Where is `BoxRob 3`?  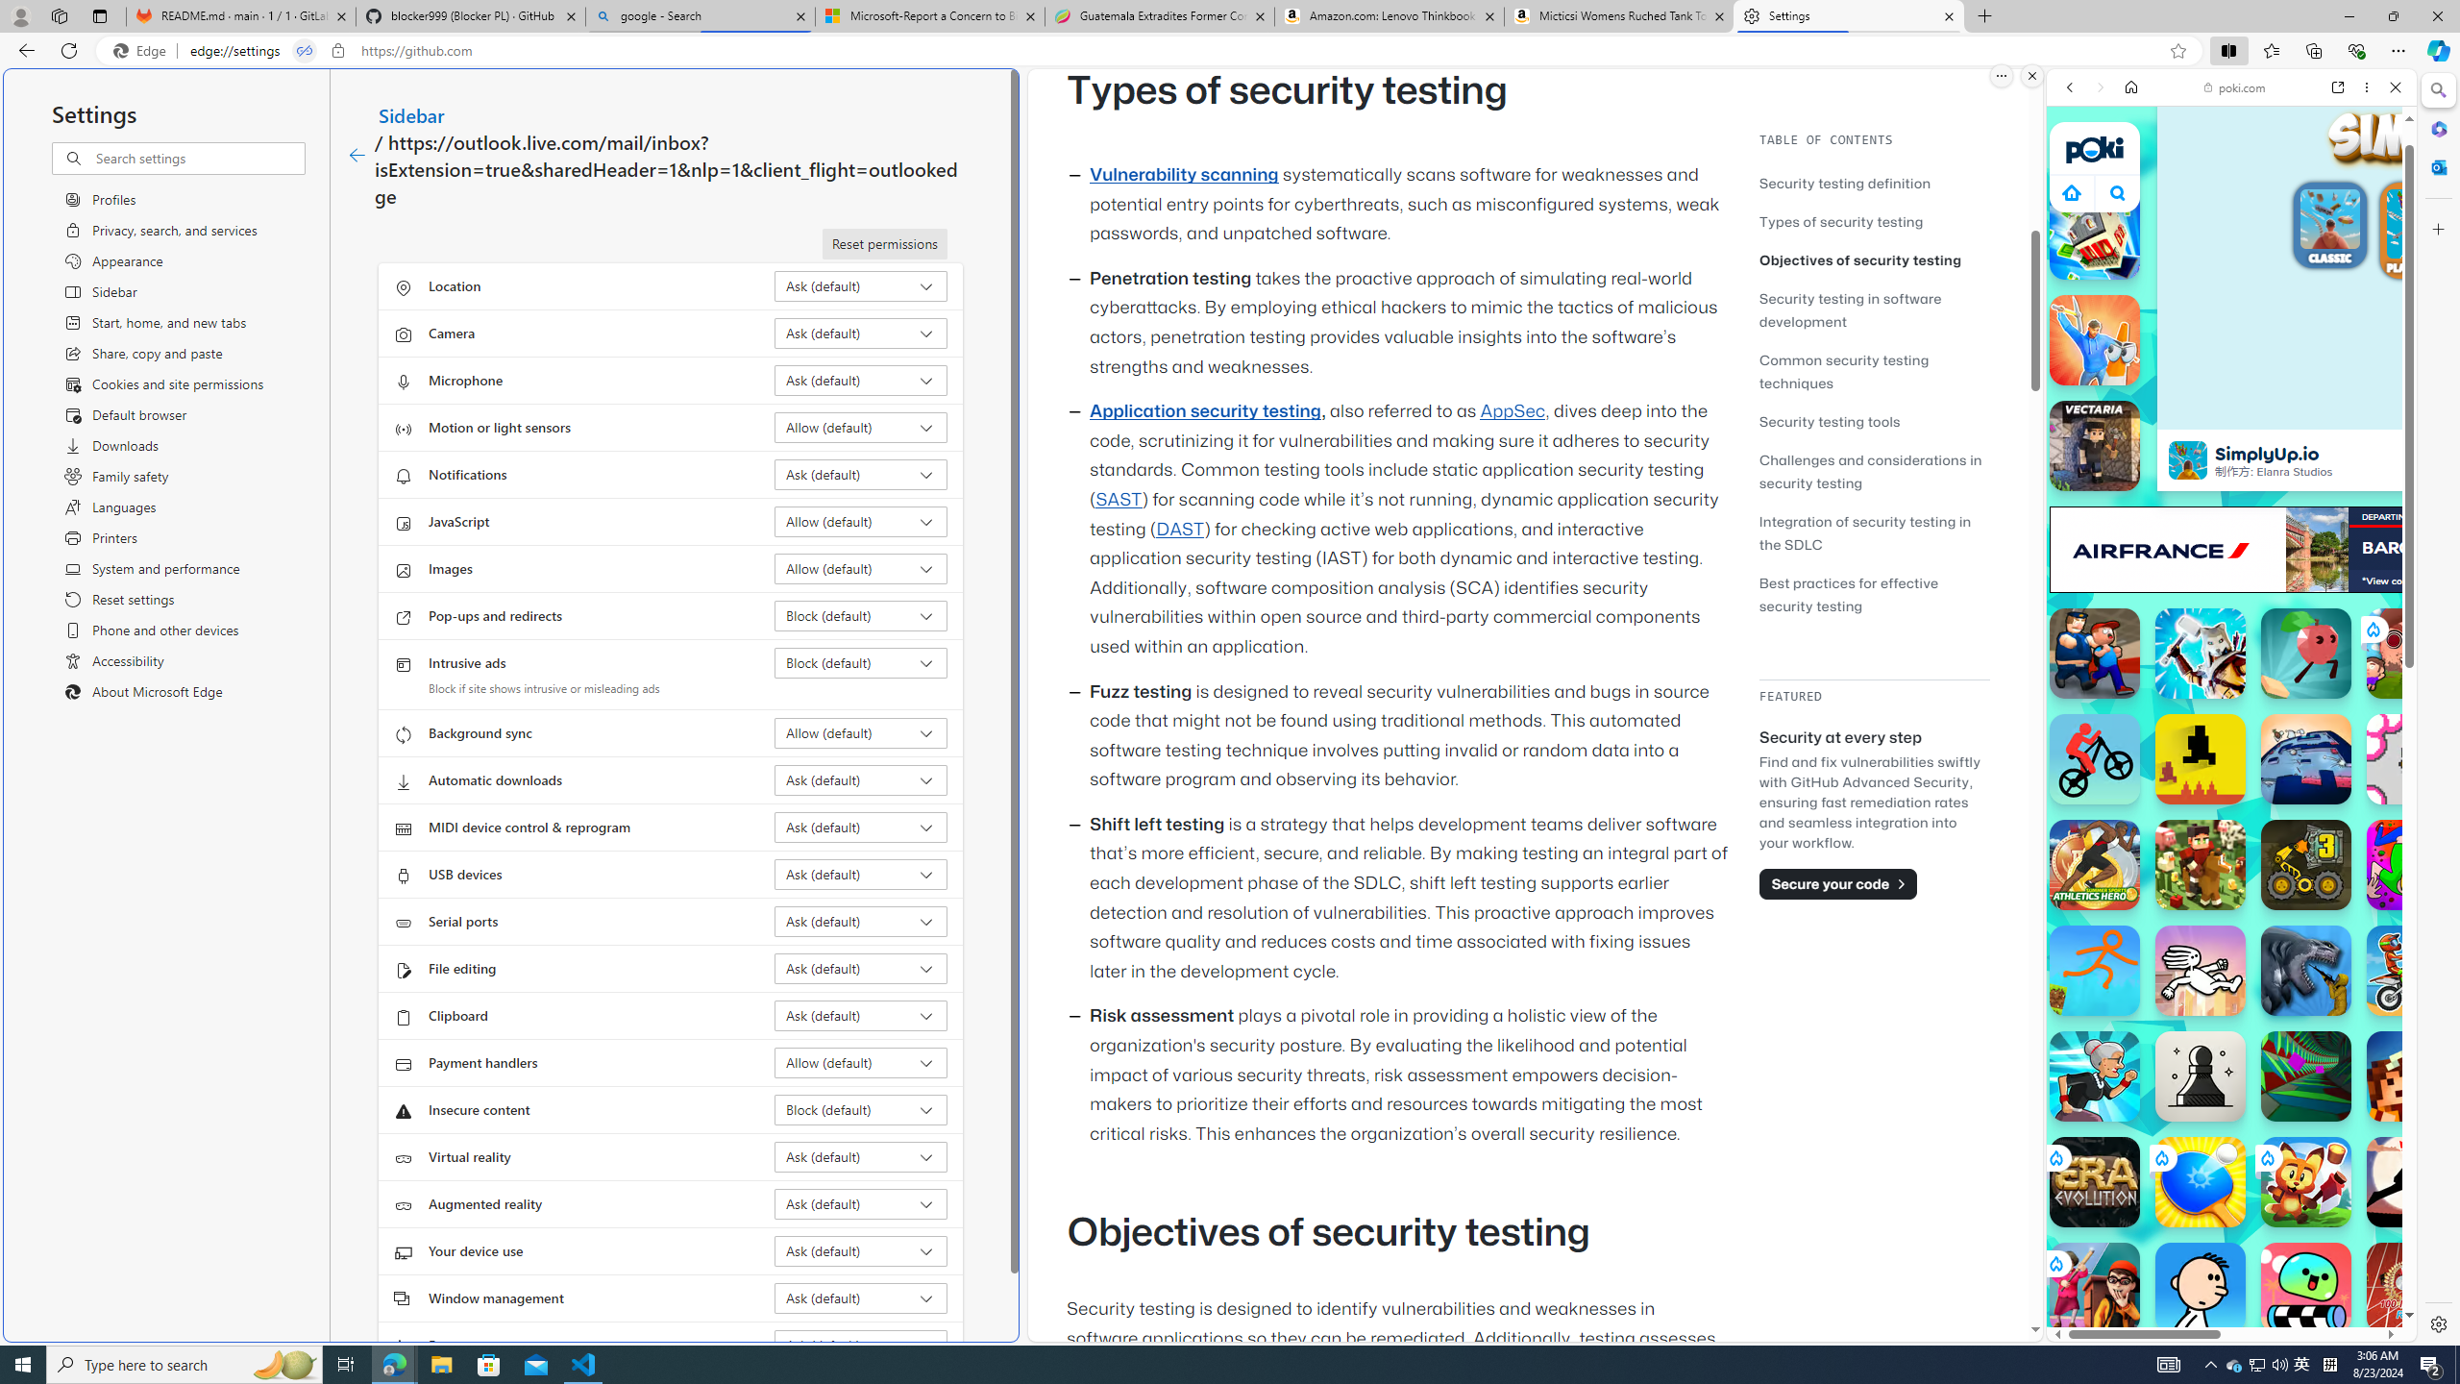 BoxRob 3 is located at coordinates (2306, 865).